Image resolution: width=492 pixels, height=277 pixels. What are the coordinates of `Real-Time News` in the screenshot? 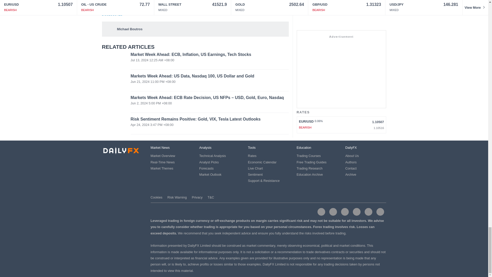 It's located at (162, 162).